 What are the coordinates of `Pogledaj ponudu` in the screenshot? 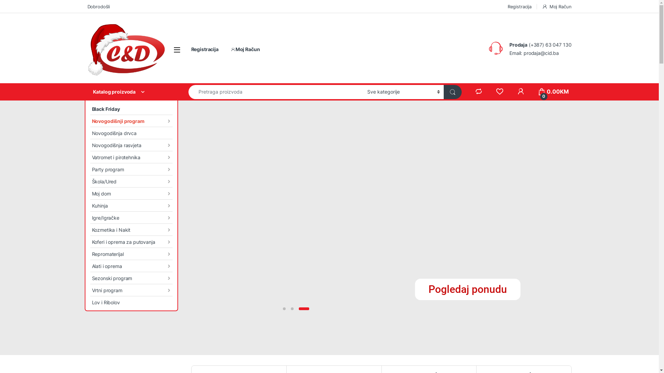 It's located at (468, 289).